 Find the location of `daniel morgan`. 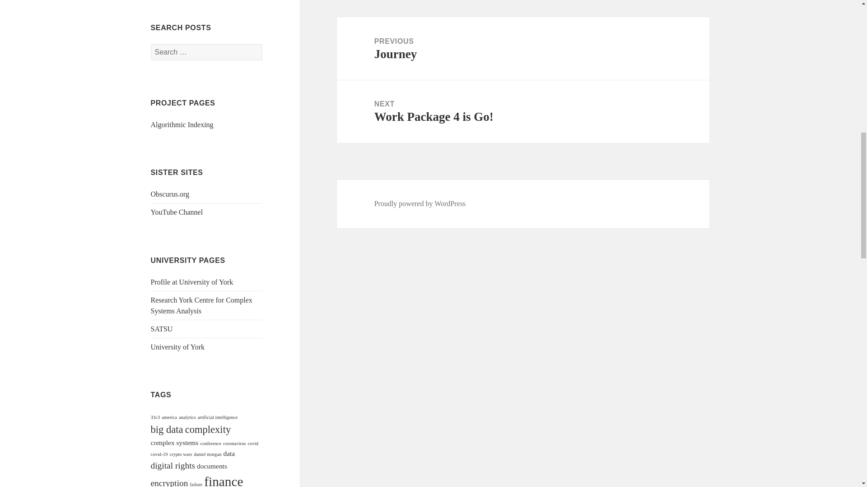

daniel morgan is located at coordinates (207, 455).